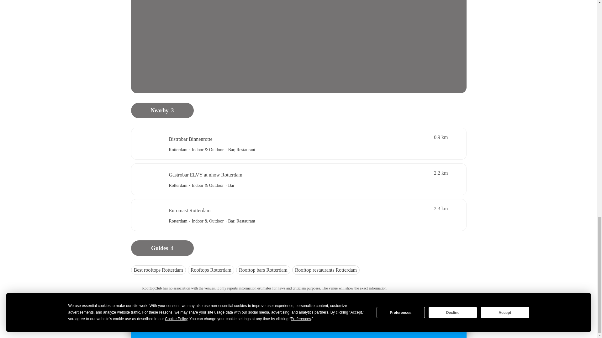  Describe the element at coordinates (327, 272) in the screenshot. I see `Rooftop restaurants Rotterdam` at that location.